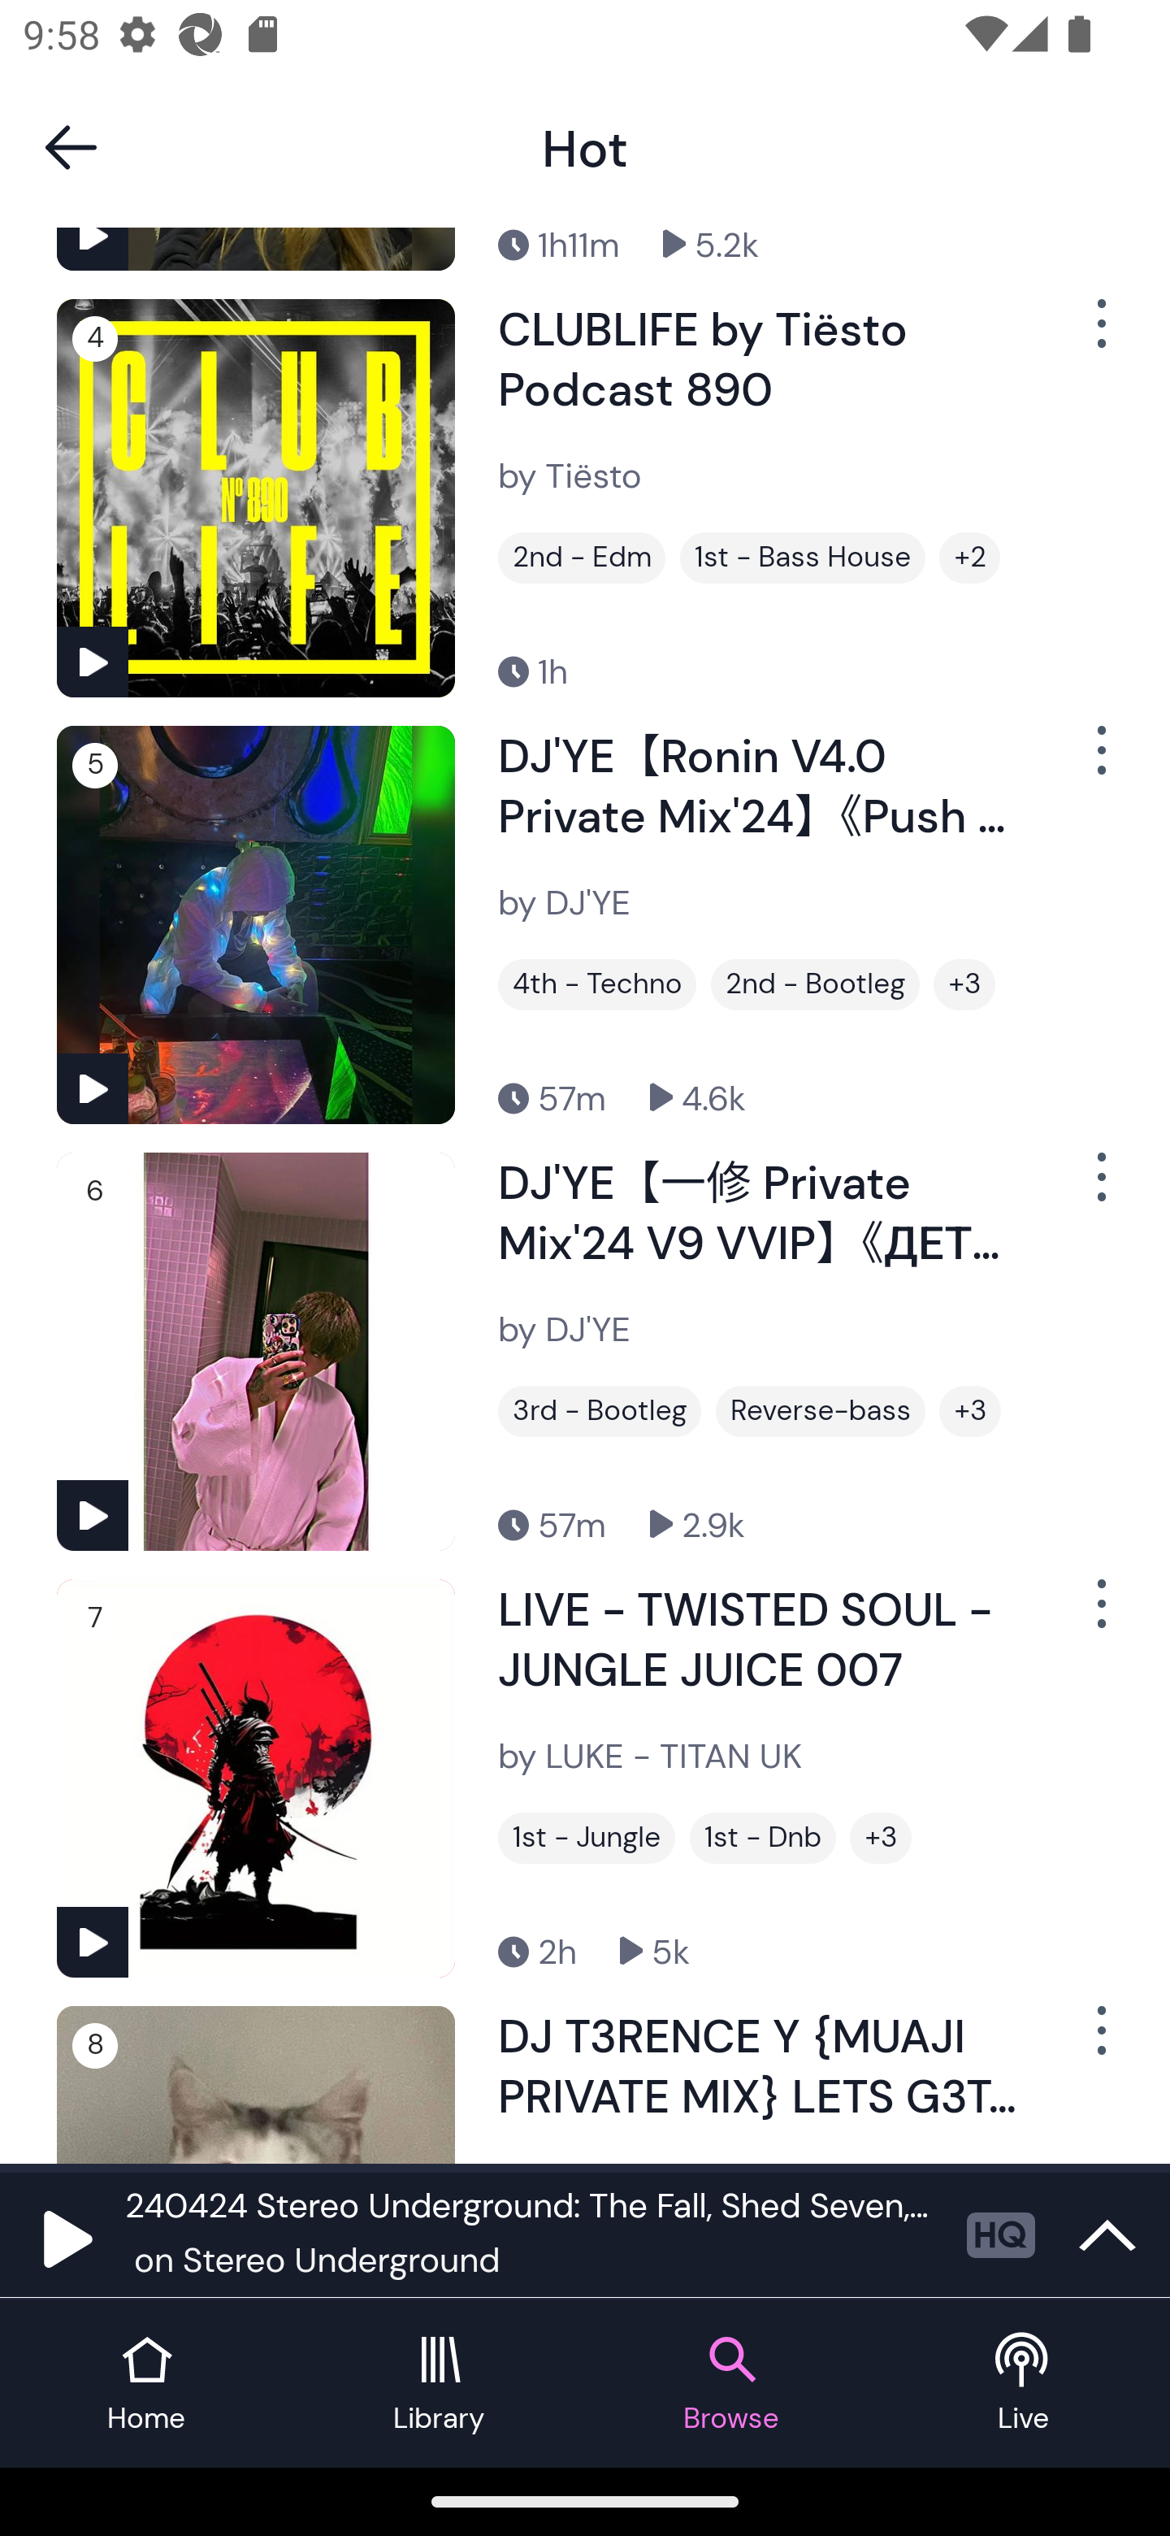 Image resolution: width=1170 pixels, height=2536 pixels. What do you see at coordinates (1098, 1189) in the screenshot?
I see `Show Options Menu Button` at bounding box center [1098, 1189].